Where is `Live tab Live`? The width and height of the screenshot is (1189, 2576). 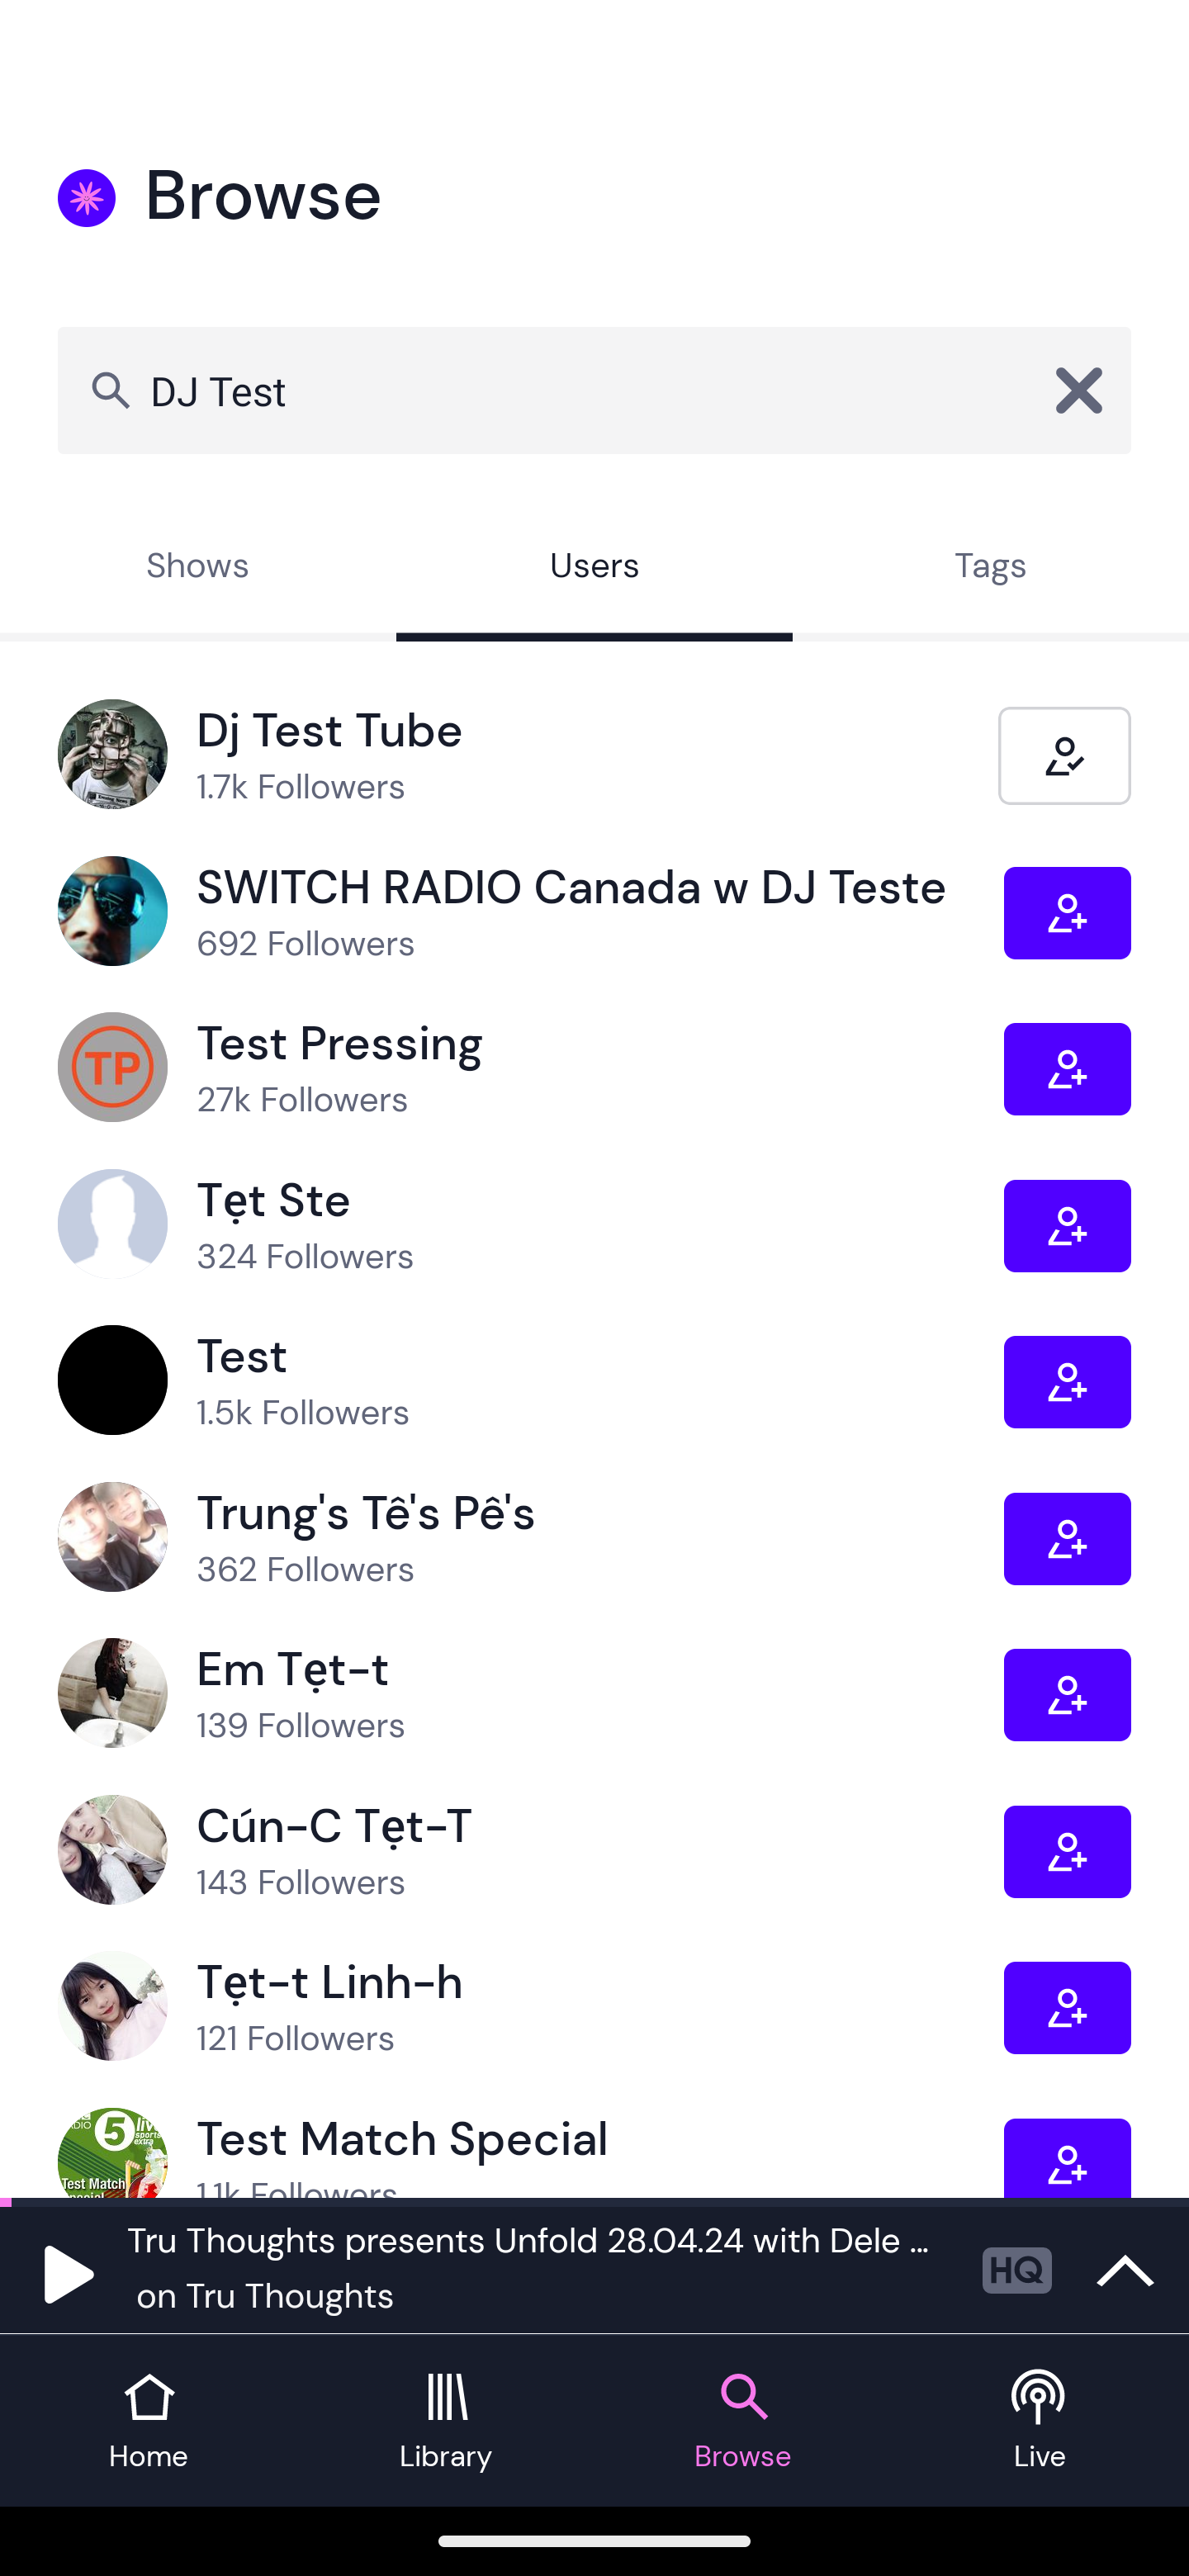
Live tab Live is located at coordinates (1040, 2421).